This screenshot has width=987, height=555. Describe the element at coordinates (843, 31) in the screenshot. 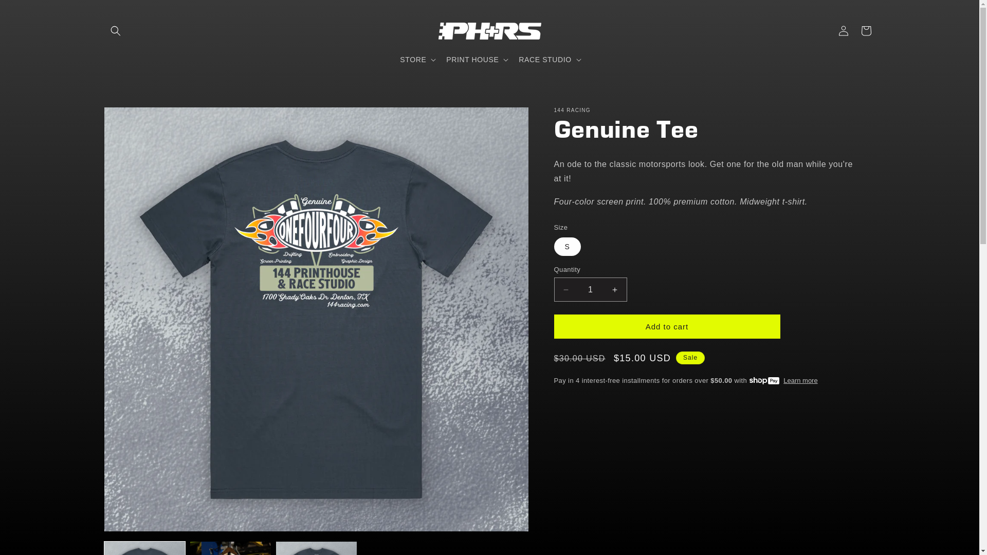

I see `Log in` at that location.